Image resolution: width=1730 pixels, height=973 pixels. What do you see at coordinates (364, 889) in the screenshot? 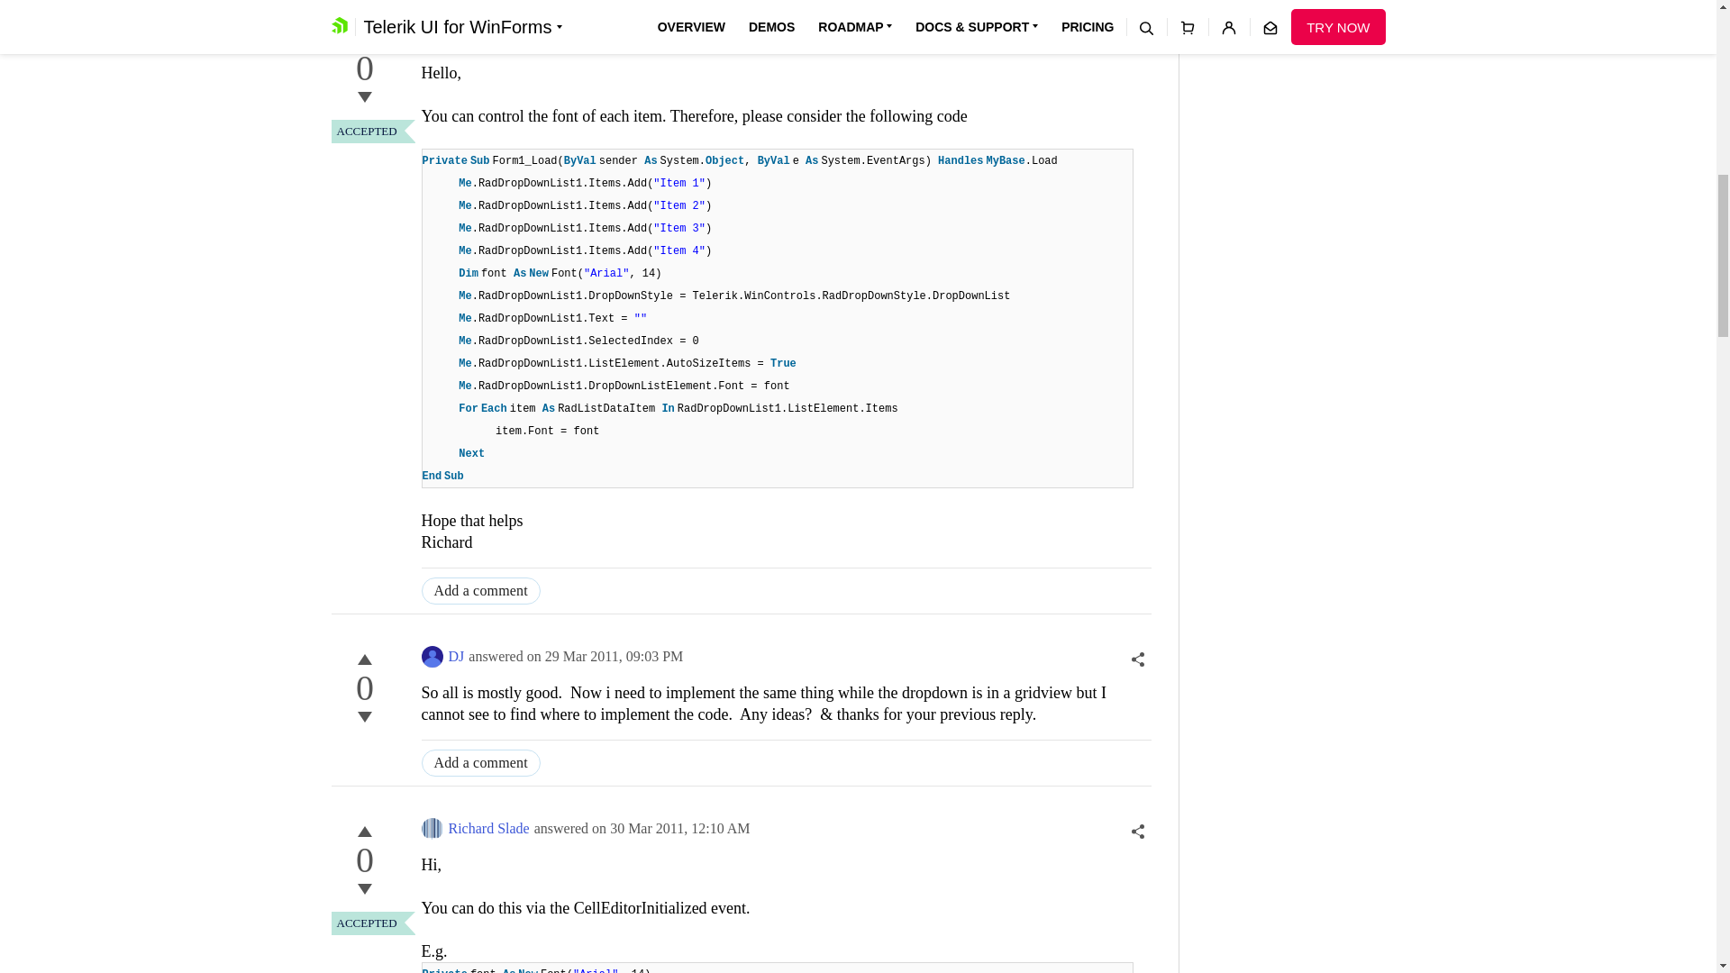
I see `This answer is not helpful.` at bounding box center [364, 889].